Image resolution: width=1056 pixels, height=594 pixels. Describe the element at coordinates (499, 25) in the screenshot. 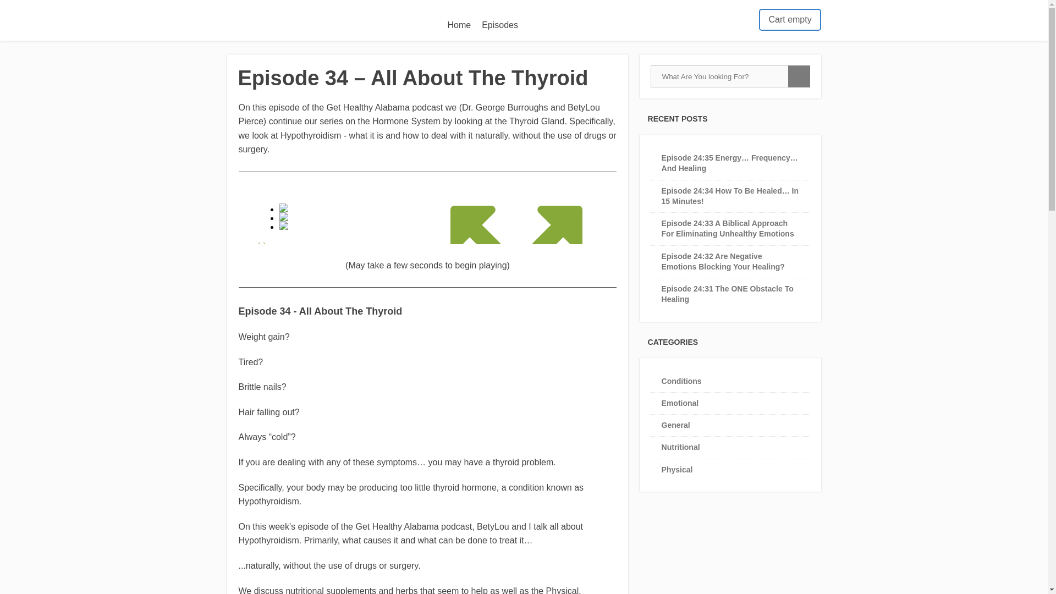

I see `Episodes` at that location.